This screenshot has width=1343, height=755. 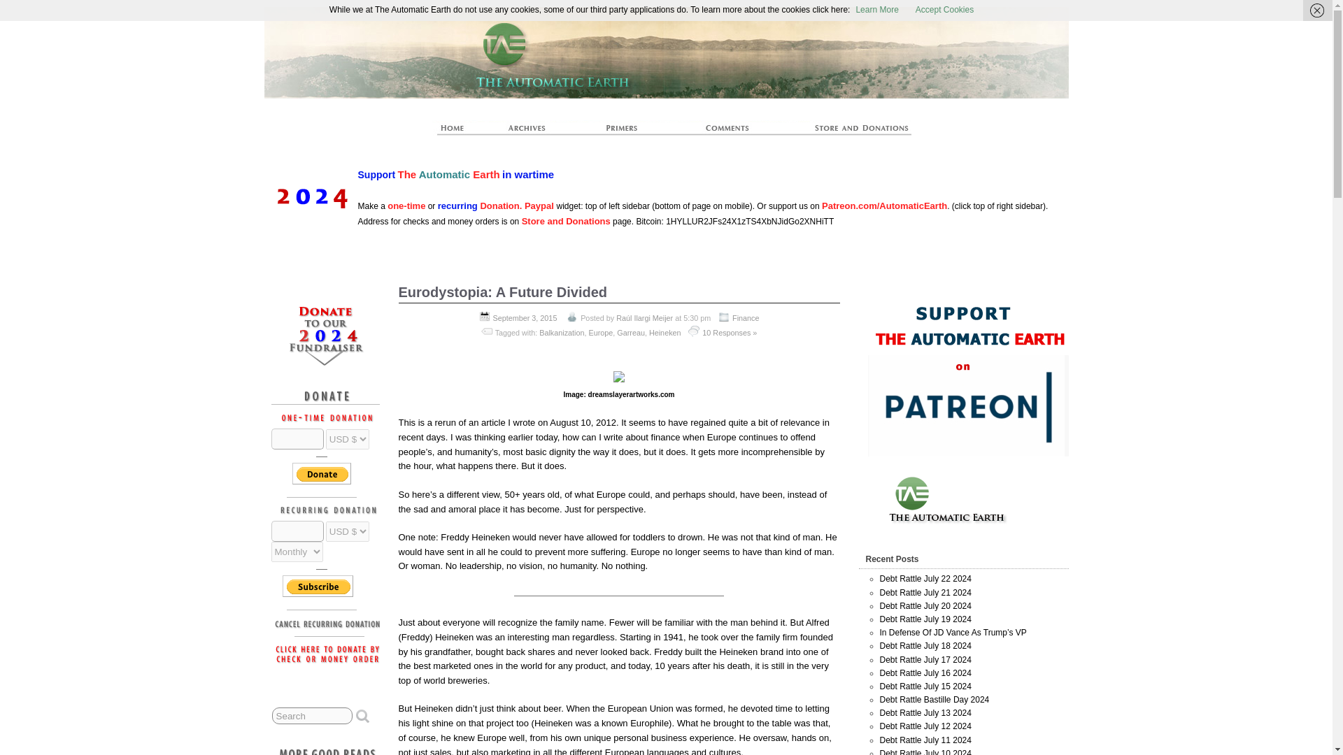 What do you see at coordinates (533, 131) in the screenshot?
I see `Archives` at bounding box center [533, 131].